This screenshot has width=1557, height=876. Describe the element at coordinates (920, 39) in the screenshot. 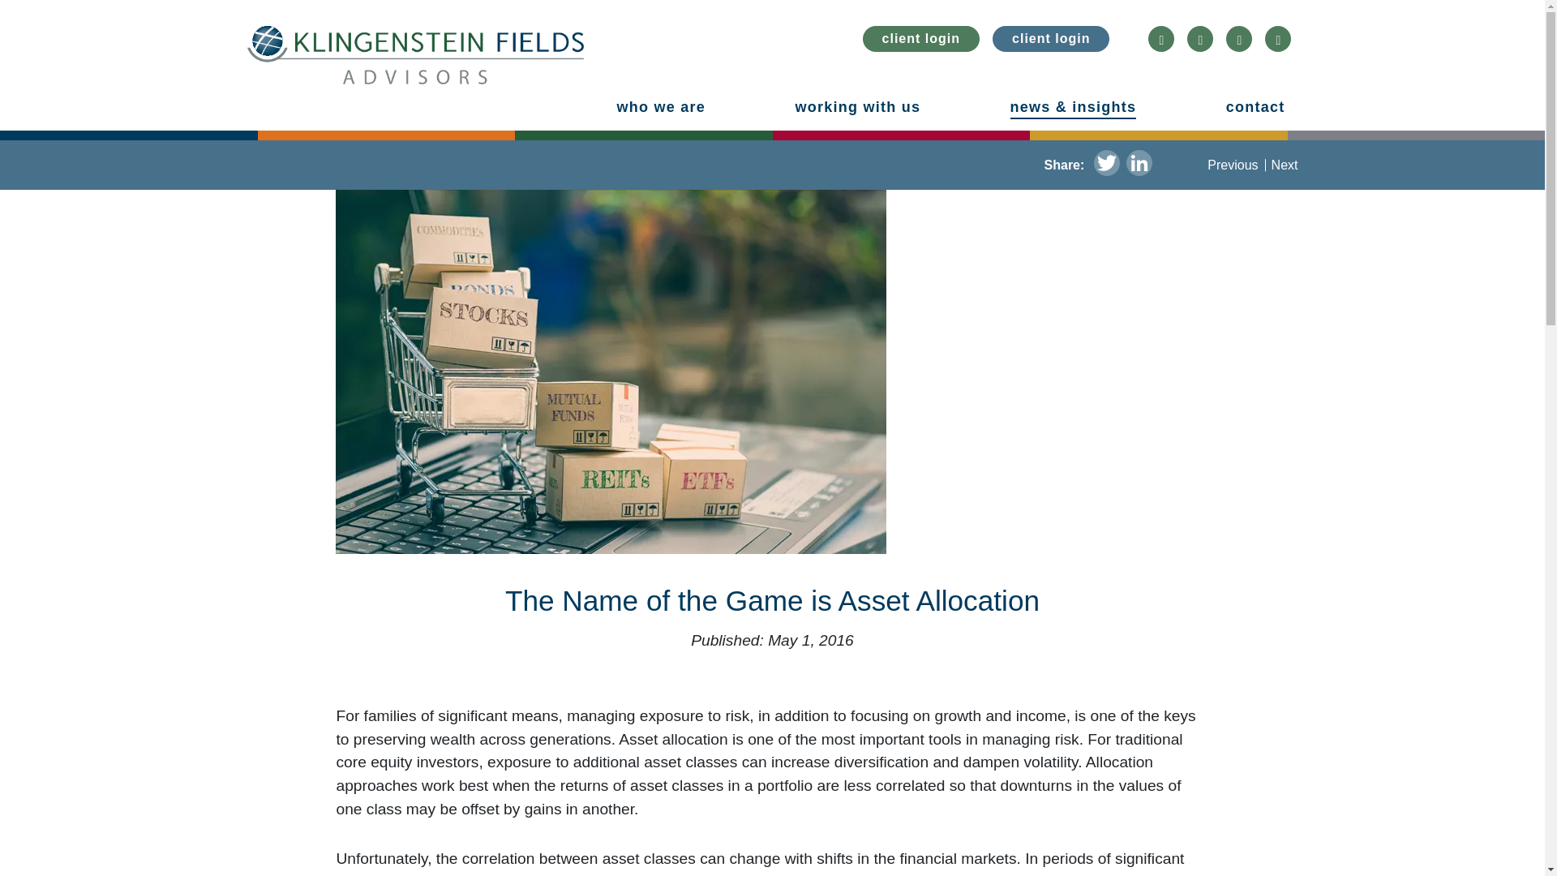

I see `client login` at that location.